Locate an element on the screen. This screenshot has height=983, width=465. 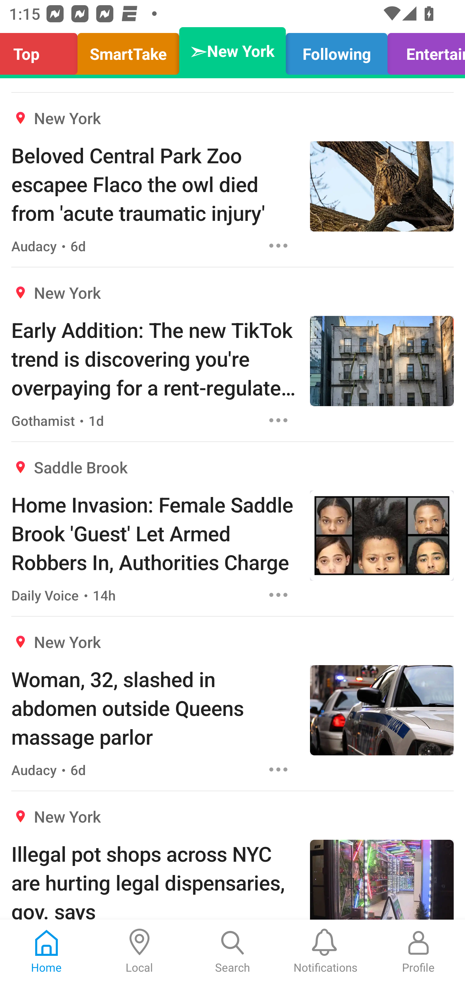
Profile is located at coordinates (418, 951).